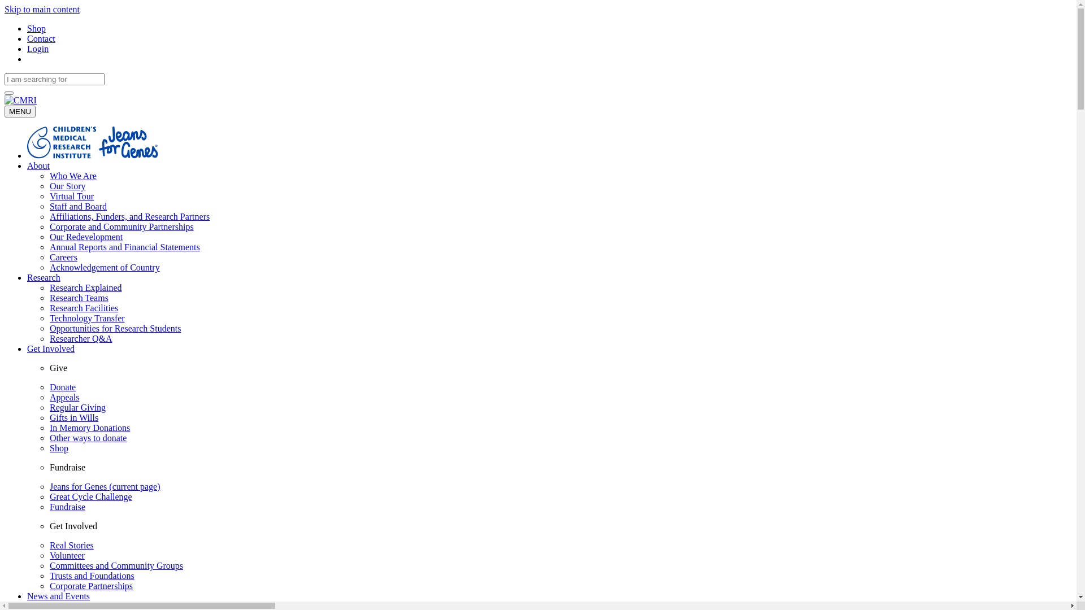 The width and height of the screenshot is (1085, 610). Describe the element at coordinates (59, 596) in the screenshot. I see `News and Events` at that location.